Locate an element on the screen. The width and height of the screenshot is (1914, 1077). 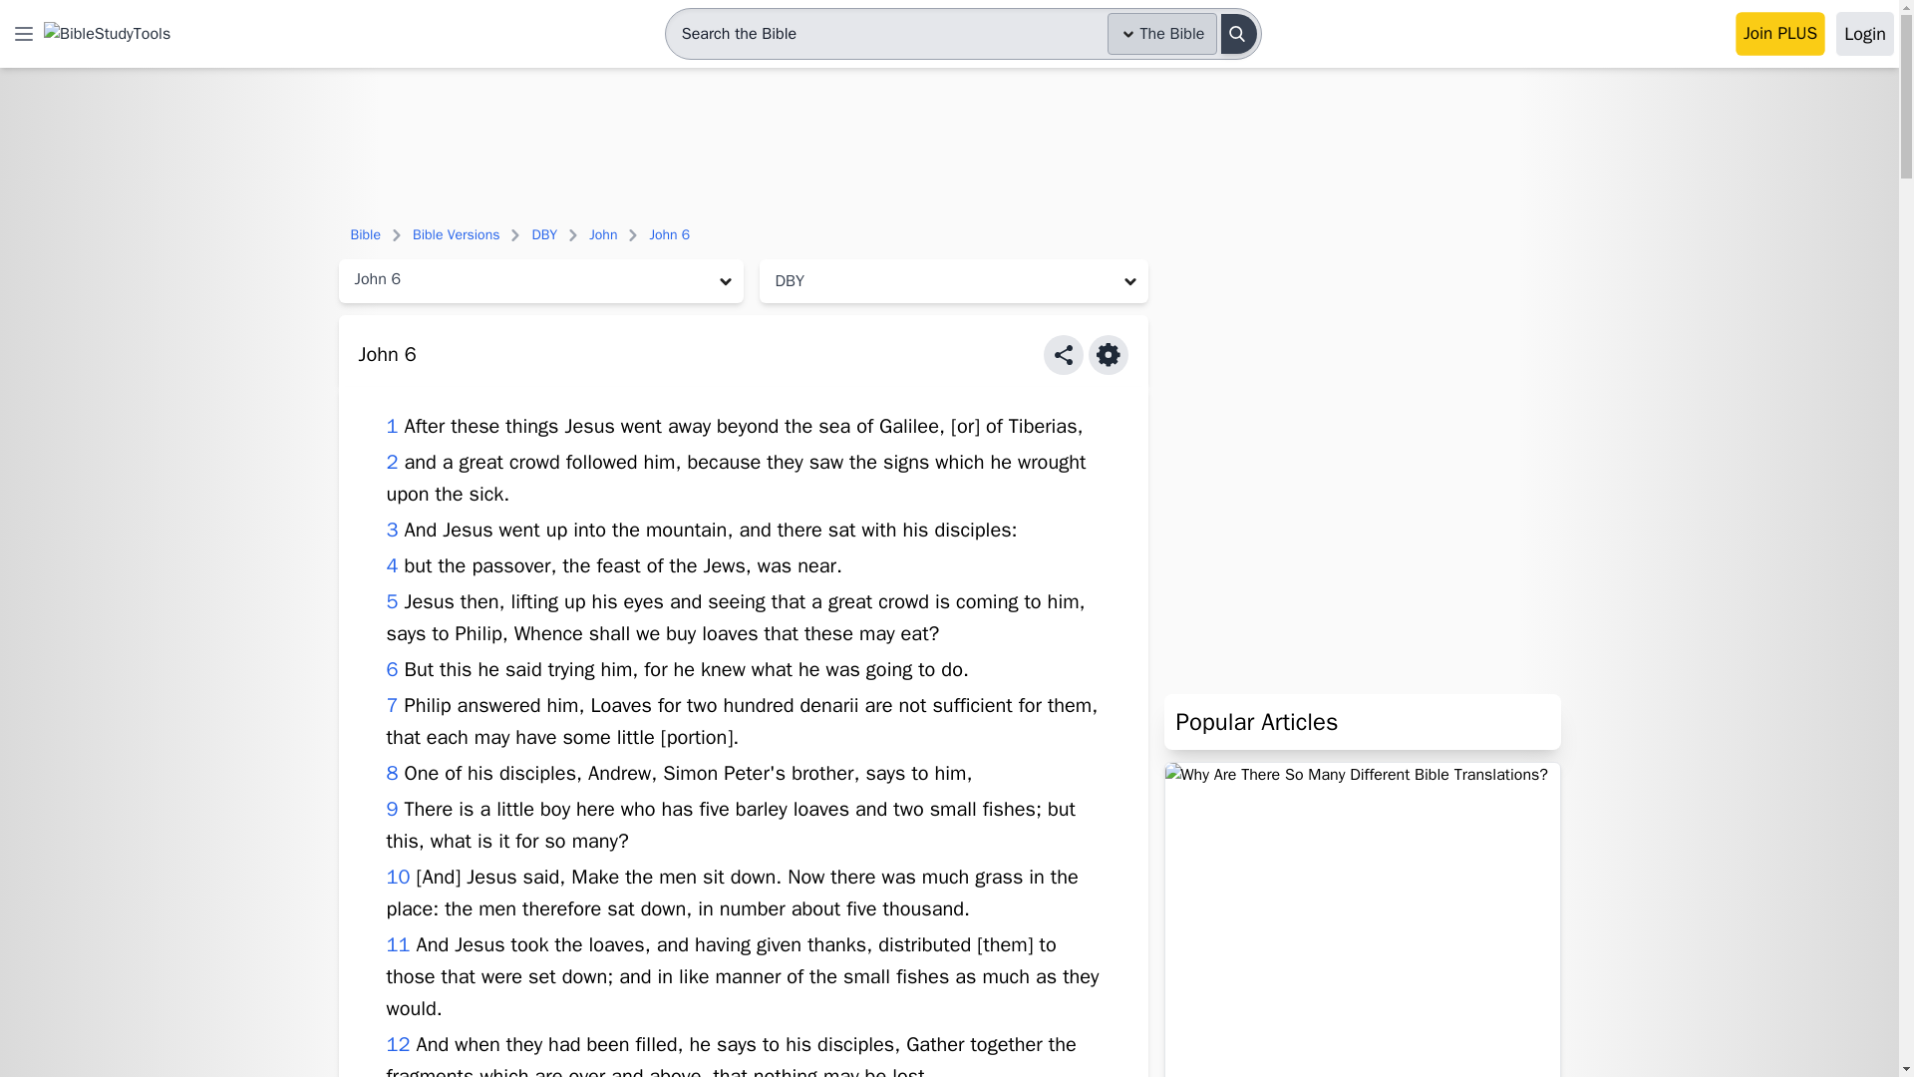
Join PLUS is located at coordinates (1780, 34).